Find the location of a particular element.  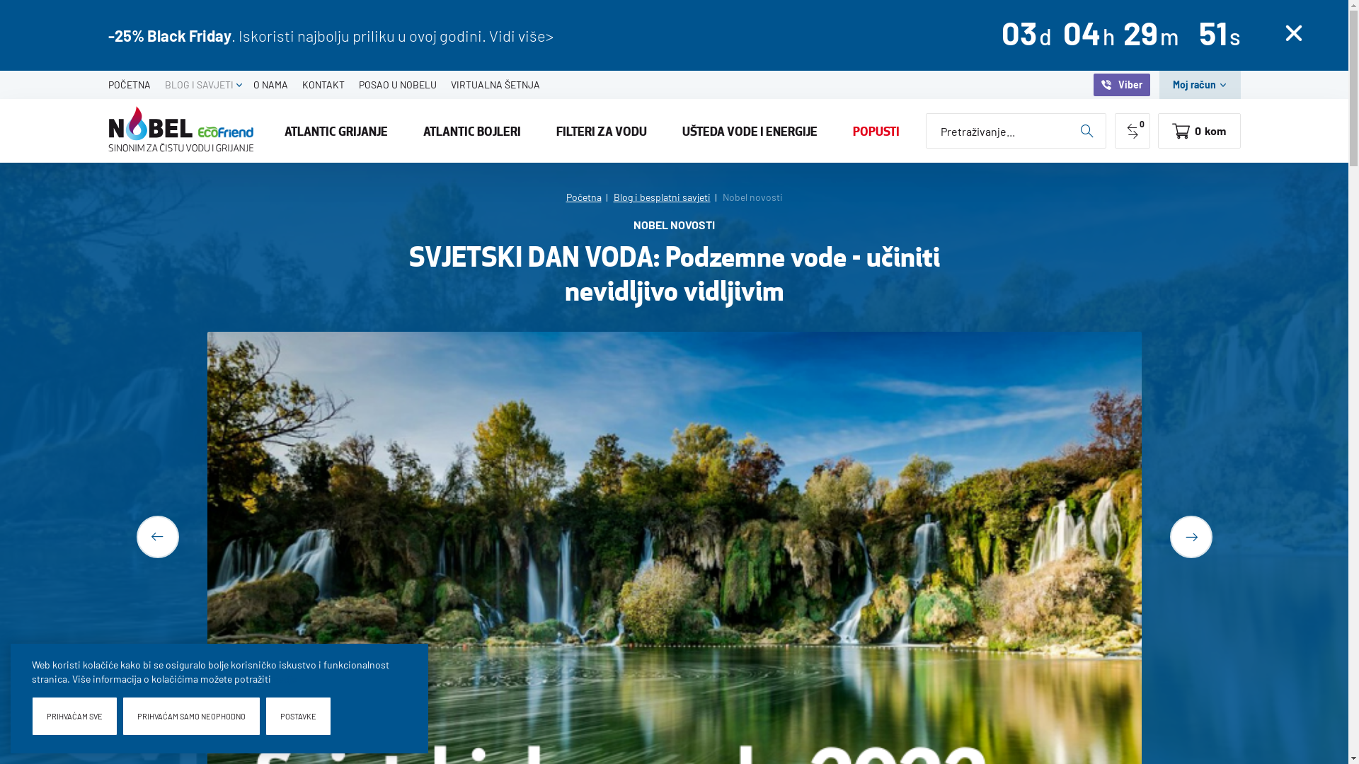

BLOG I SAVJETI is located at coordinates (198, 85).